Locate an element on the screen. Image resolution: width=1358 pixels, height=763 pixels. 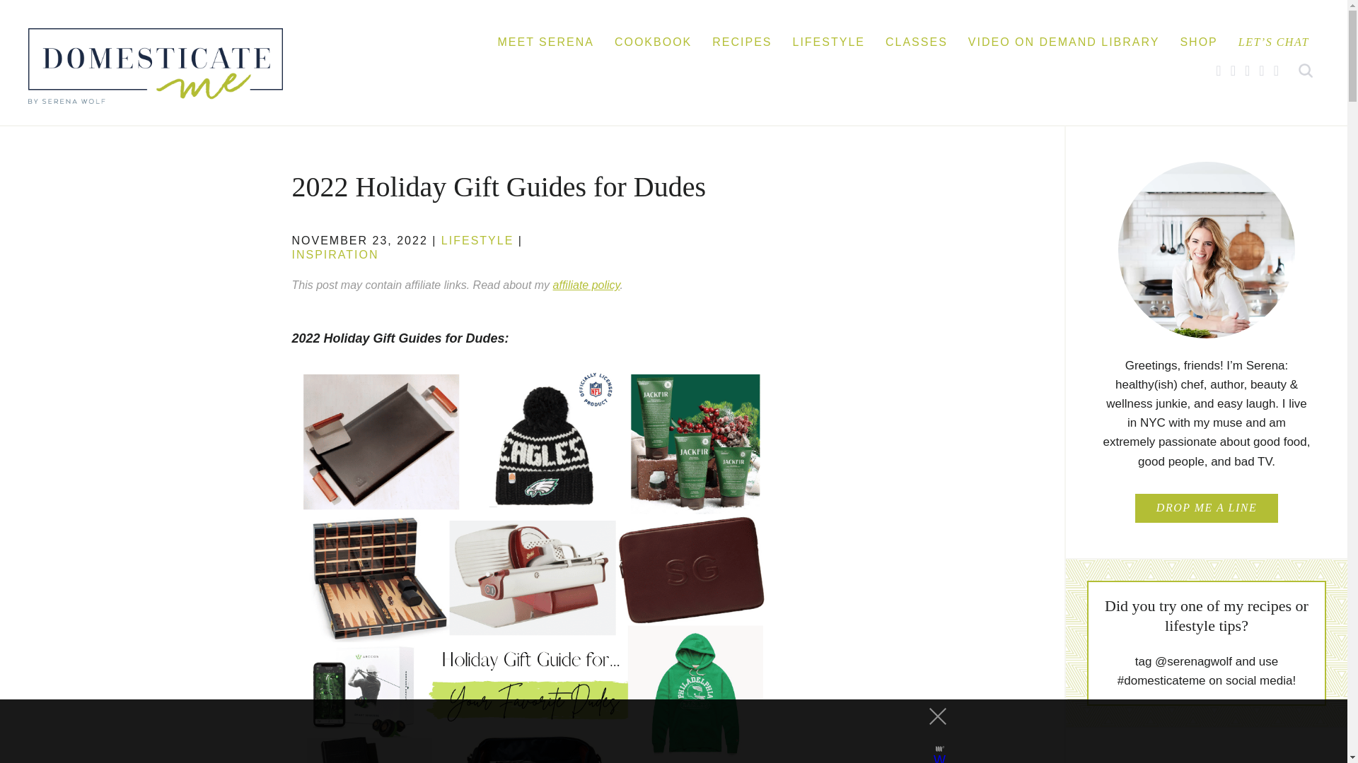
LIFESTYLE is located at coordinates (477, 240).